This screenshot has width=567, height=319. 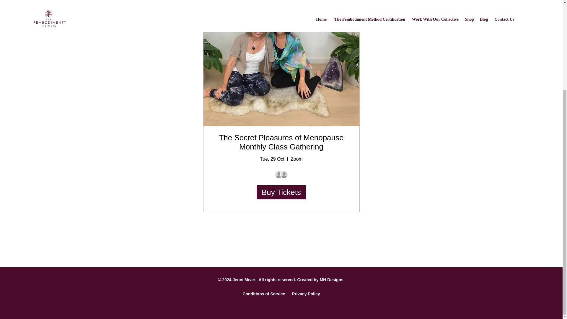 I want to click on Privacy Policy, so click(x=305, y=294).